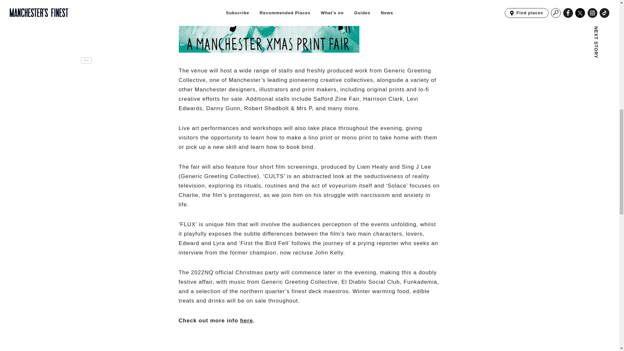 The height and width of the screenshot is (351, 624). What do you see at coordinates (247, 320) in the screenshot?
I see `here` at bounding box center [247, 320].